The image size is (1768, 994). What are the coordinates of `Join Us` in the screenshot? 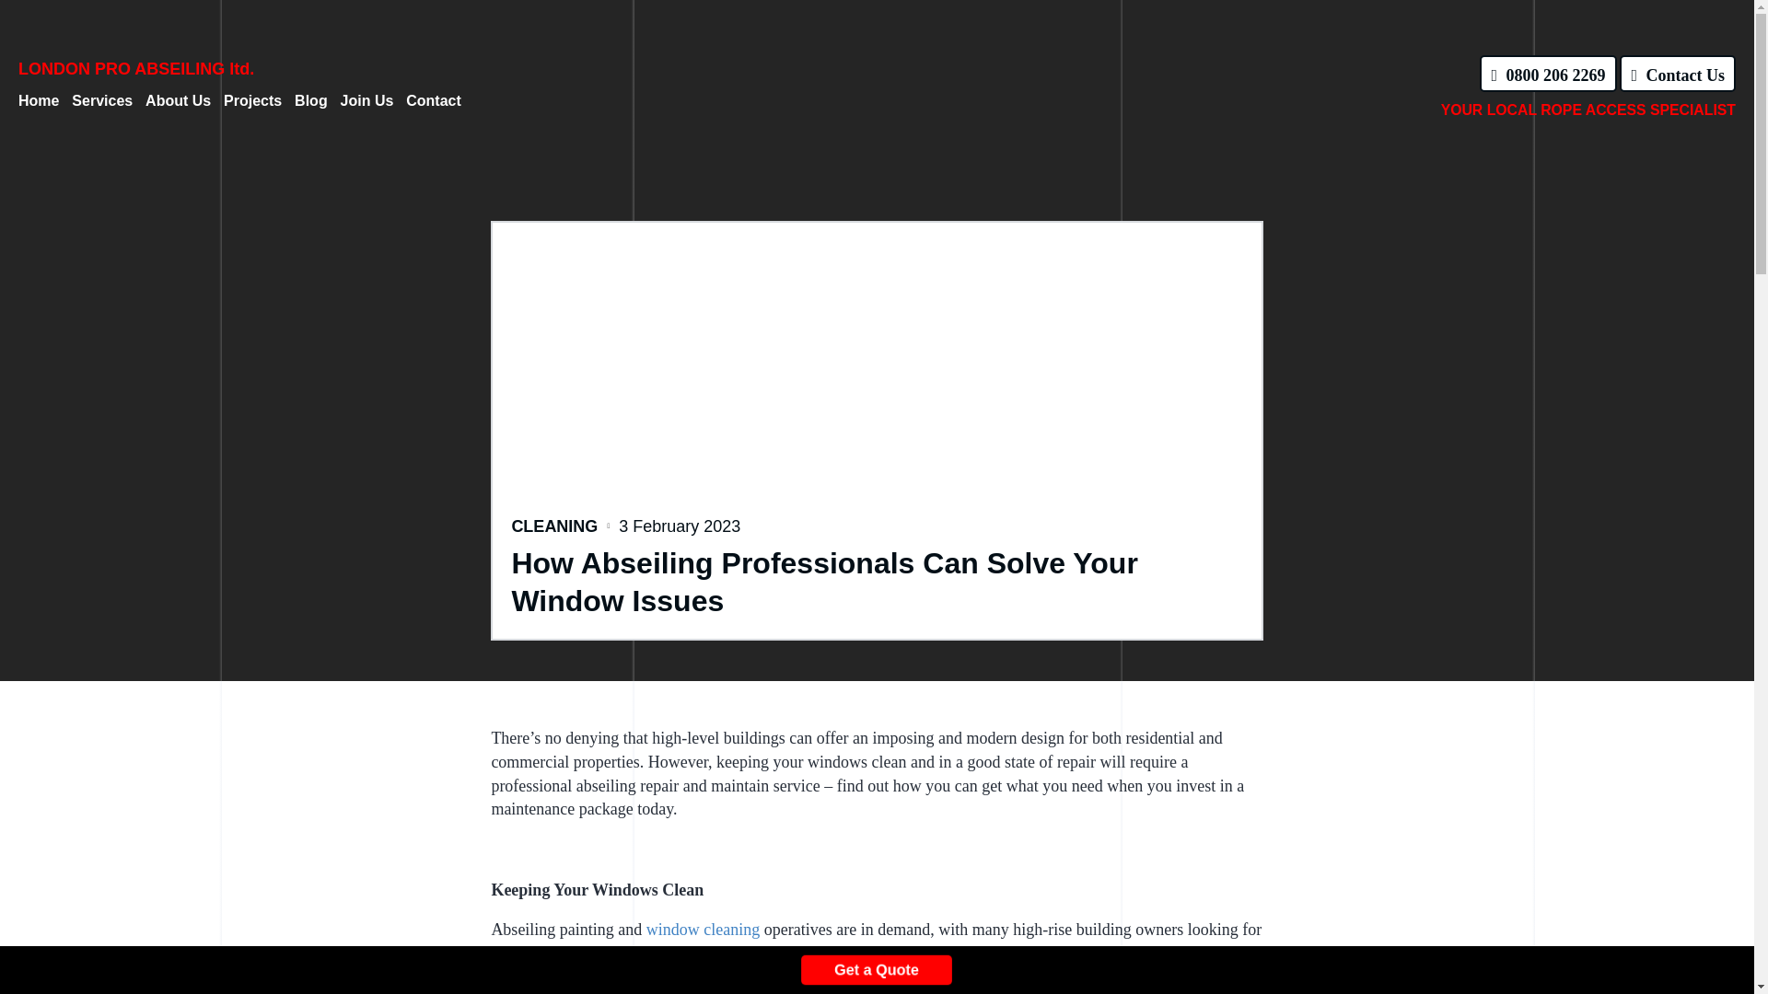 It's located at (367, 101).